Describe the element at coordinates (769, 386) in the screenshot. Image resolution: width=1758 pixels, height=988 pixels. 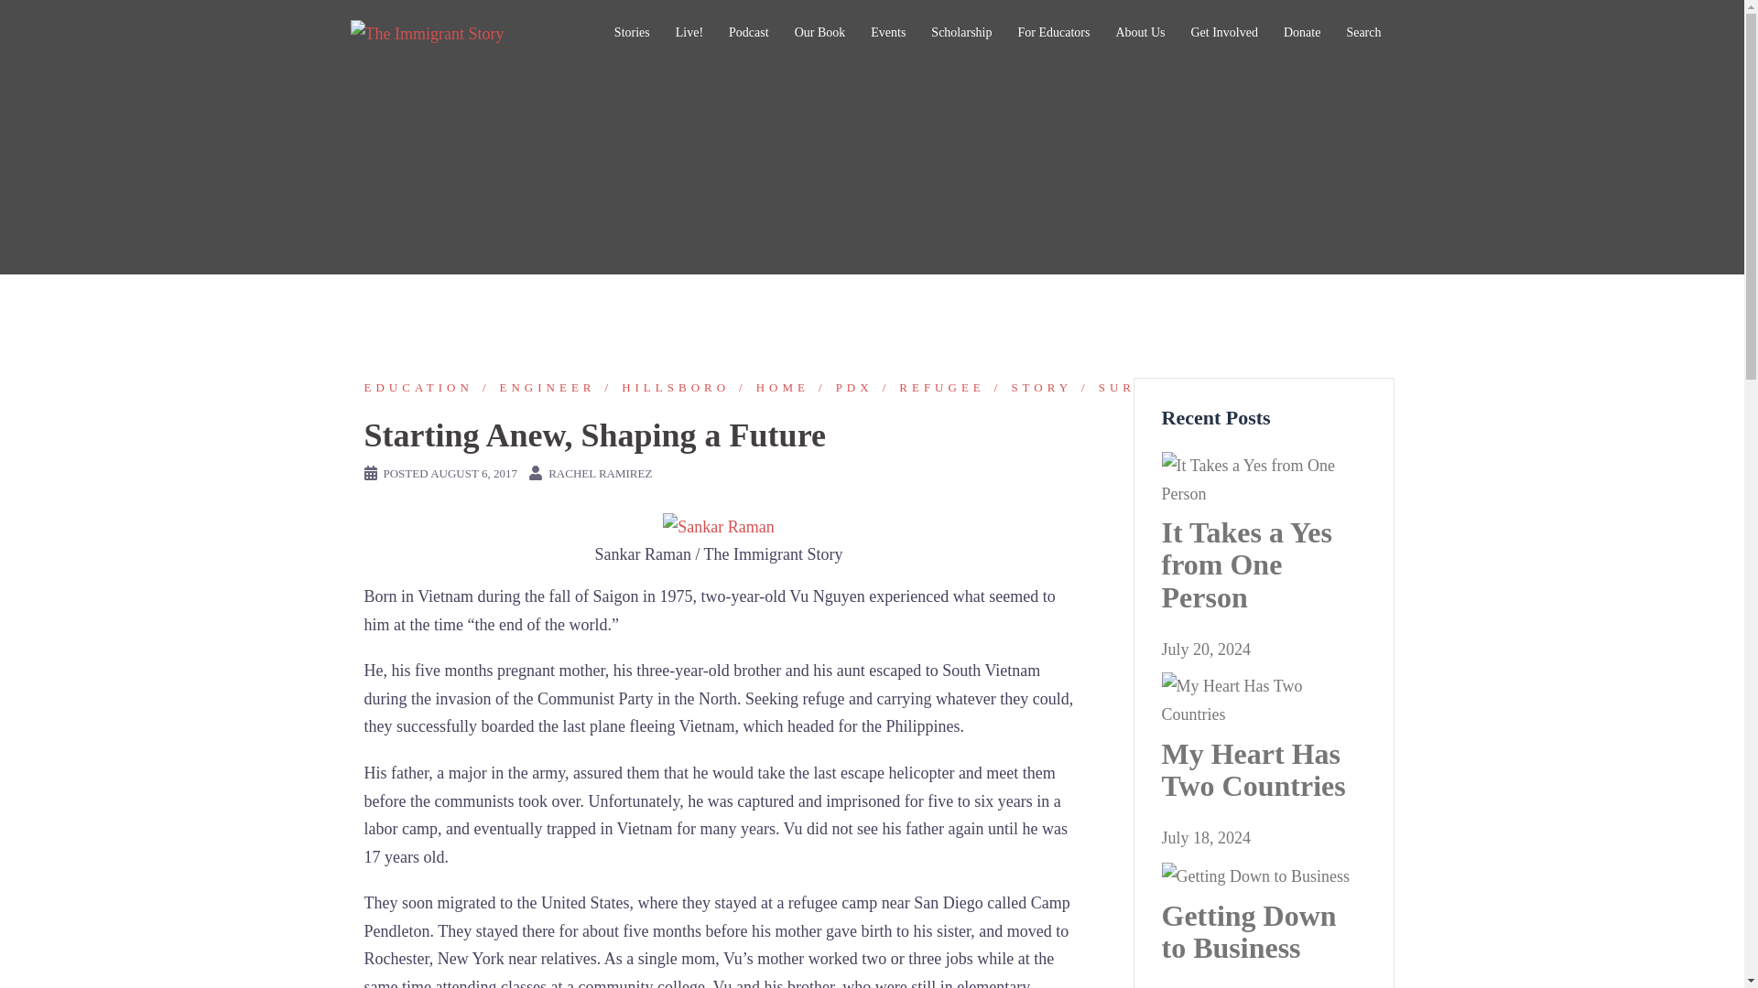
I see `Home` at that location.